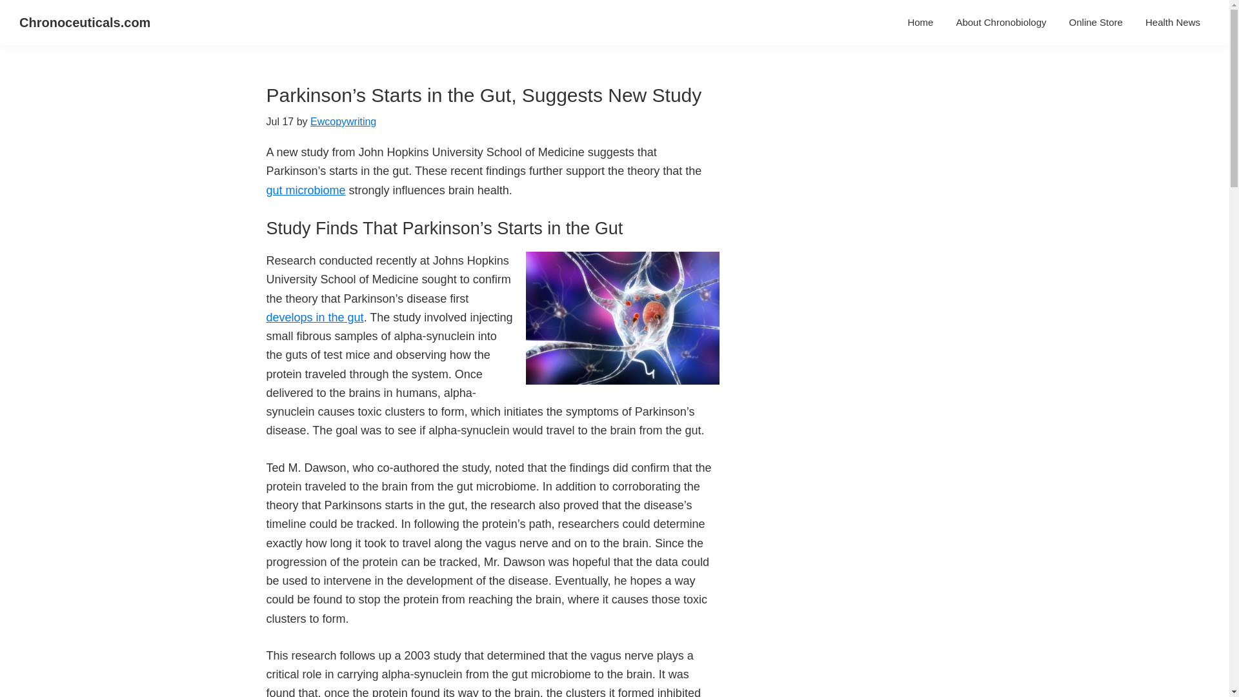 This screenshot has width=1239, height=697. Describe the element at coordinates (1000, 22) in the screenshot. I see `About Chronobiology` at that location.